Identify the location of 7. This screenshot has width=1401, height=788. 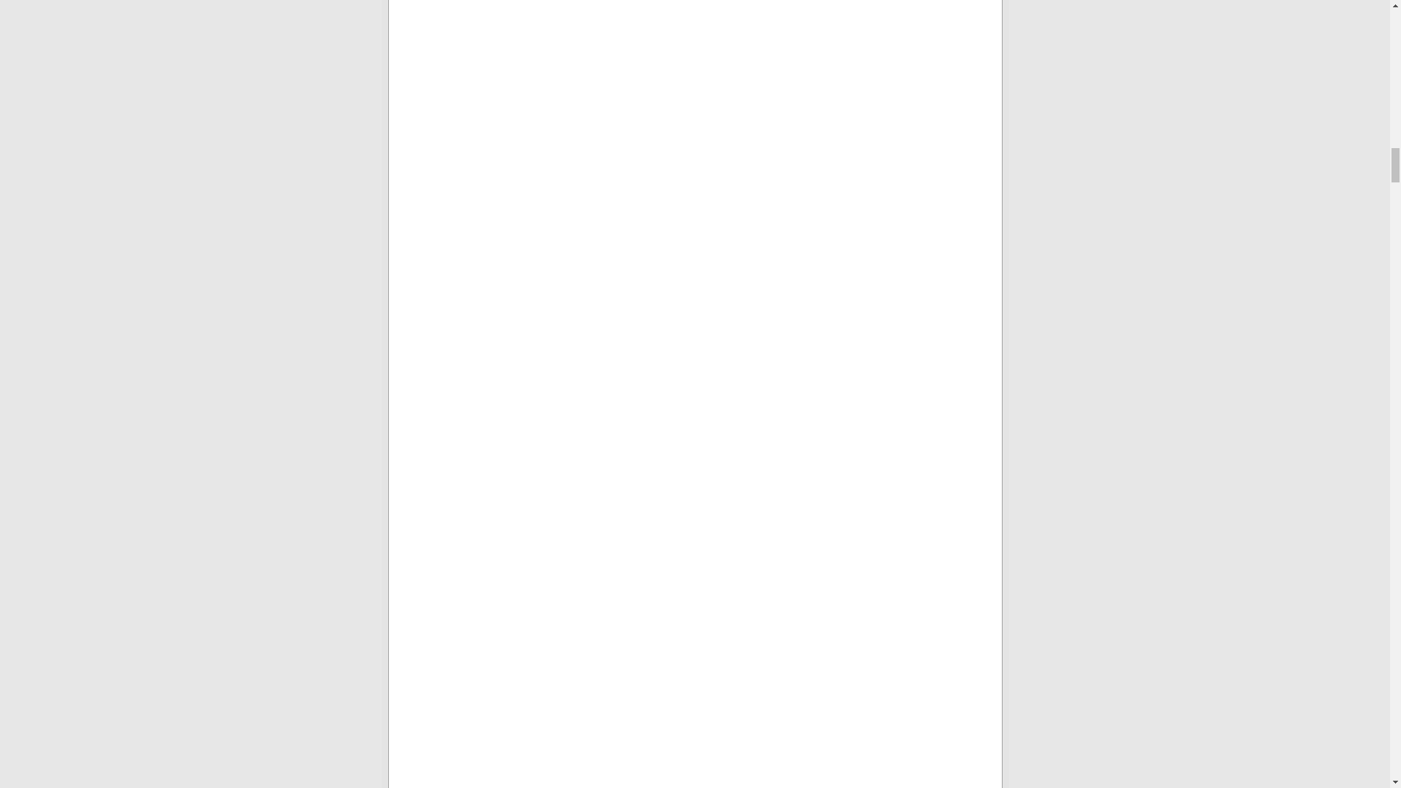
(570, 395).